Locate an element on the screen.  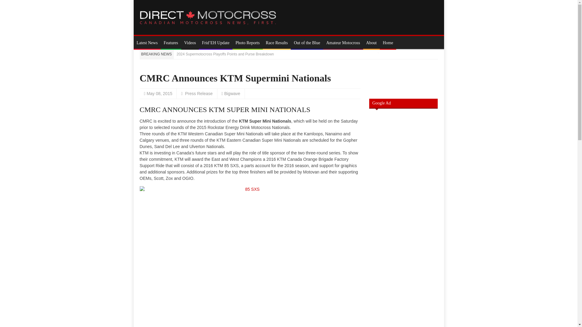
Photo Reports is located at coordinates (247, 43).